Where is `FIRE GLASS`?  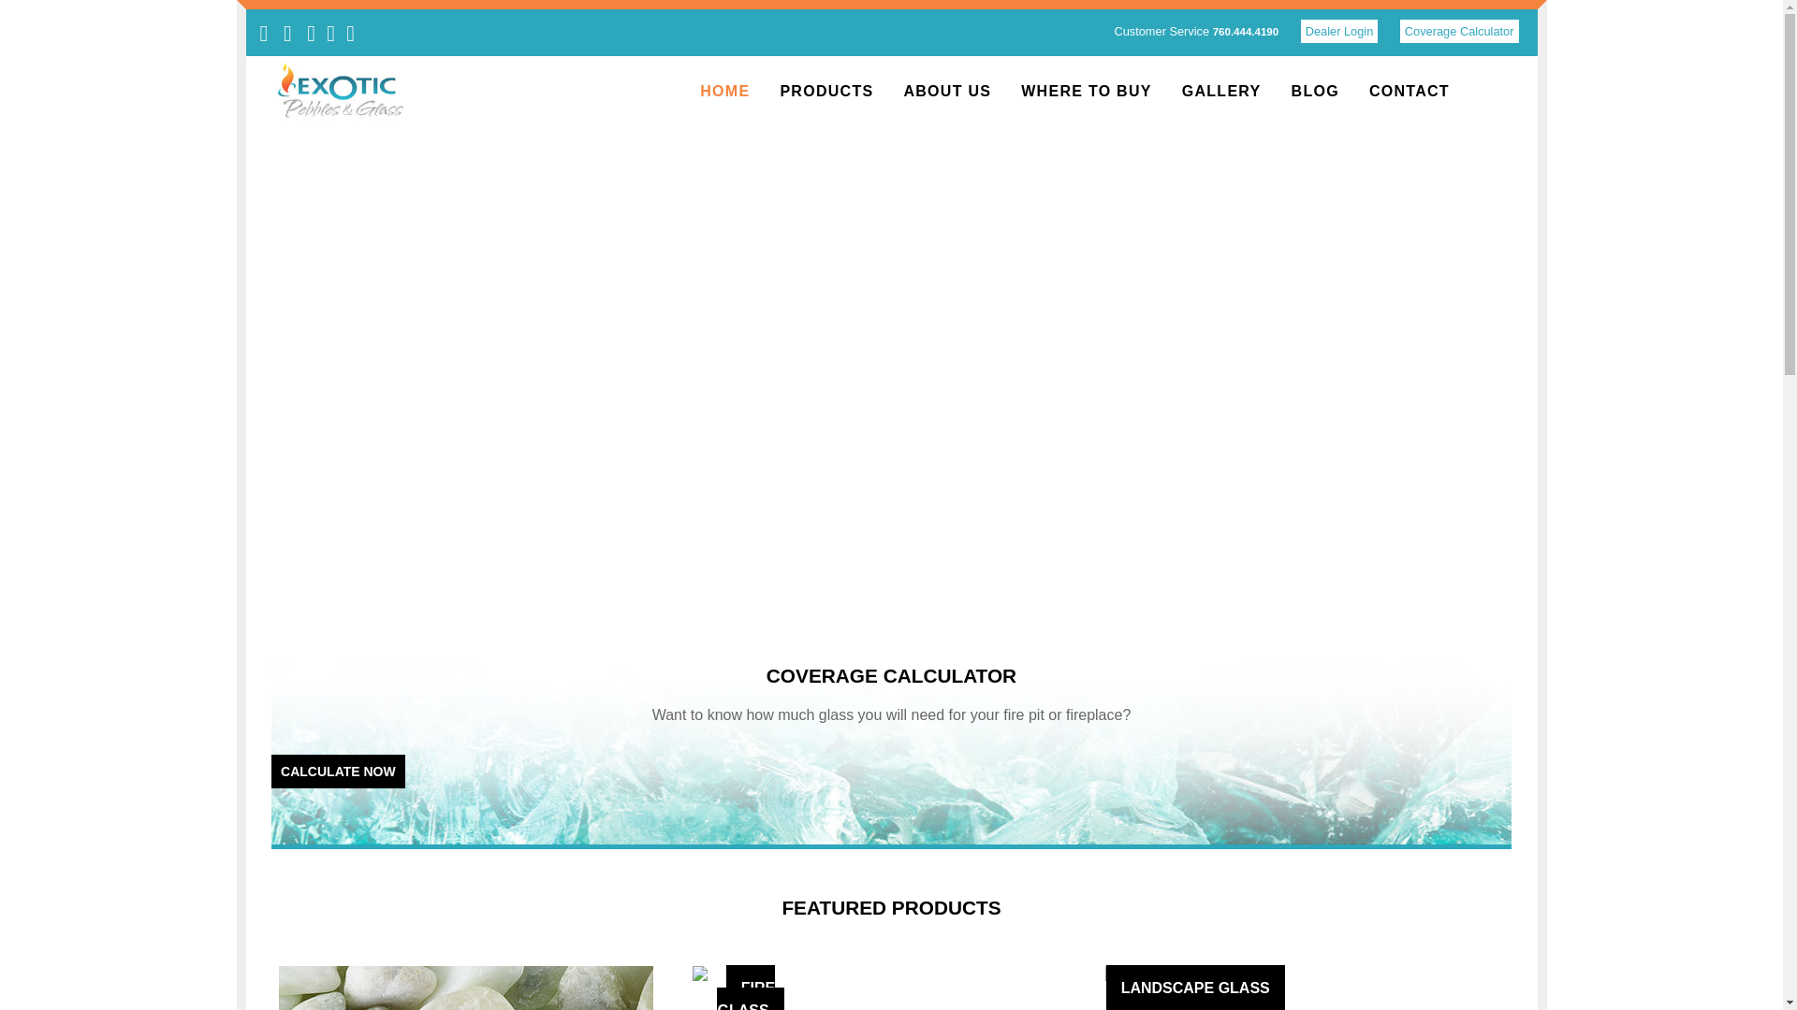 FIRE GLASS is located at coordinates (751, 976).